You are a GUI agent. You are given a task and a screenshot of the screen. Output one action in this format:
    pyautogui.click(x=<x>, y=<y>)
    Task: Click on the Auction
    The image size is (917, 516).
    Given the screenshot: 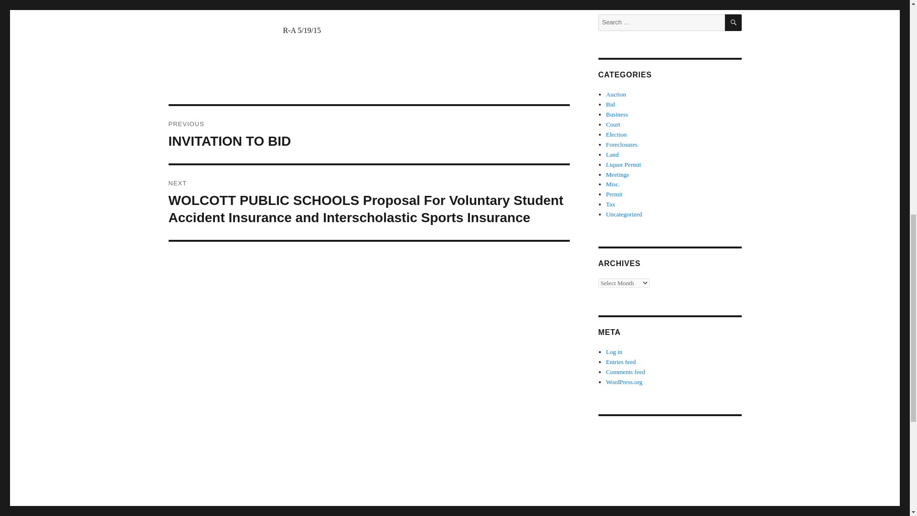 What is the action you would take?
    pyautogui.click(x=618, y=174)
    